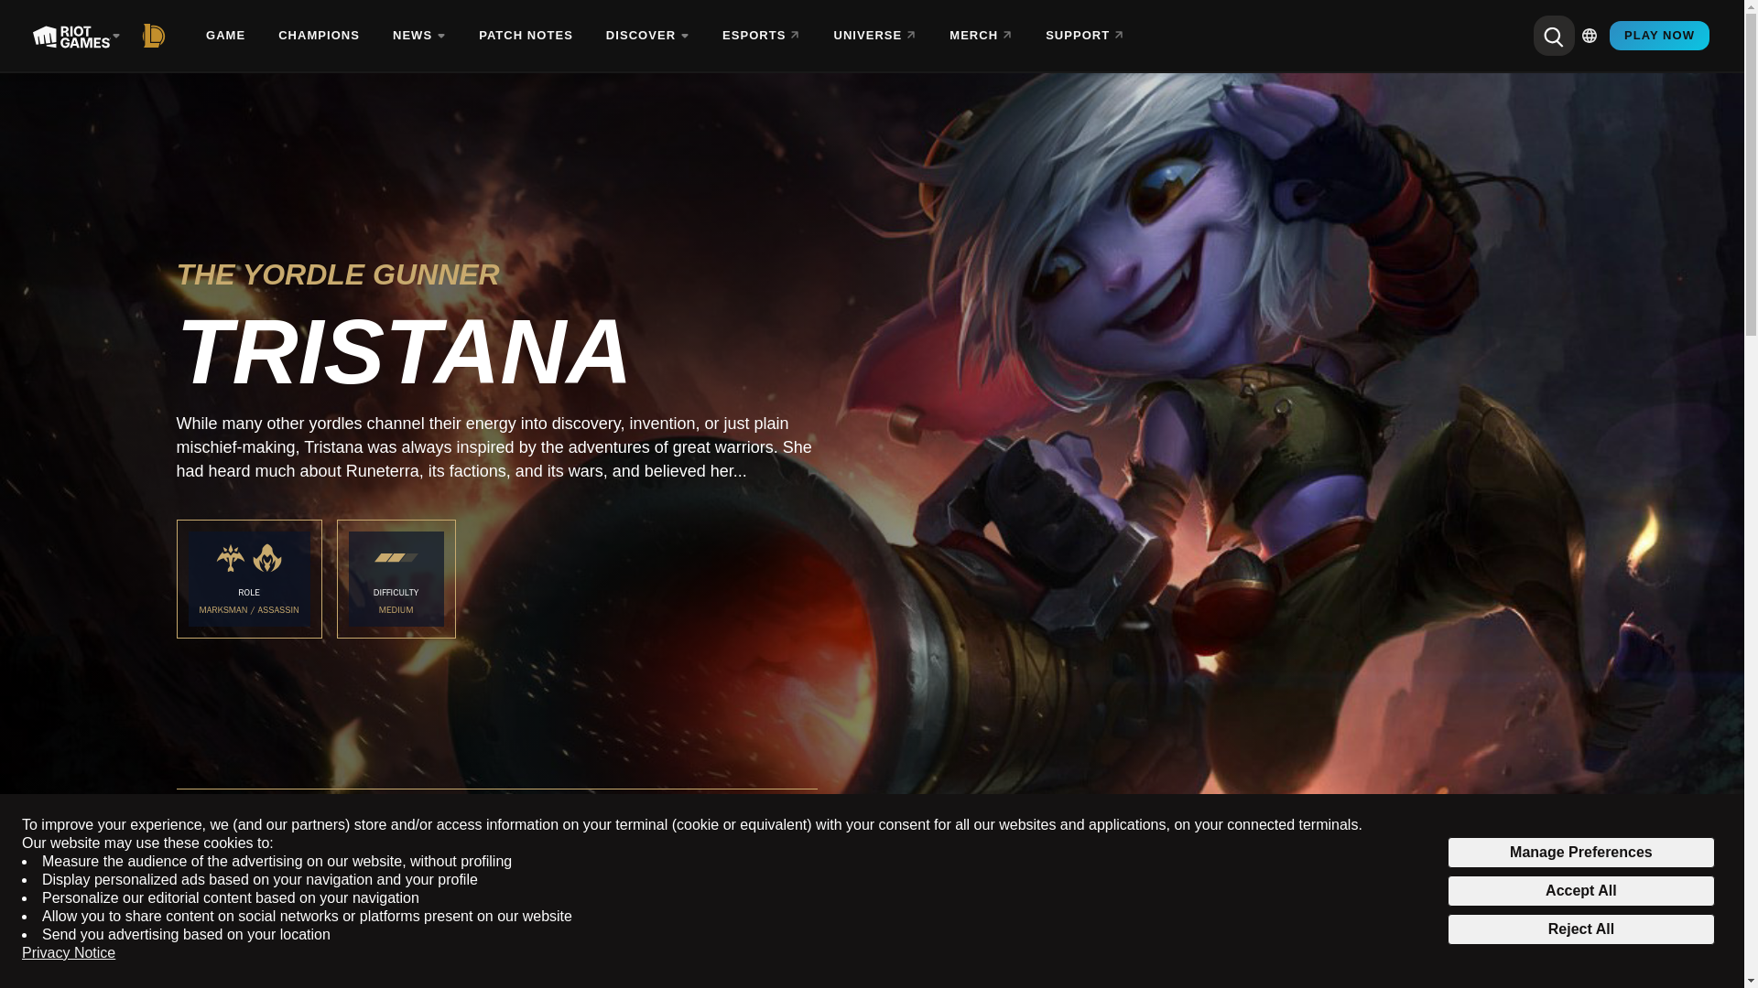 The height and width of the screenshot is (988, 1758). I want to click on assassin-icon, so click(267, 558).